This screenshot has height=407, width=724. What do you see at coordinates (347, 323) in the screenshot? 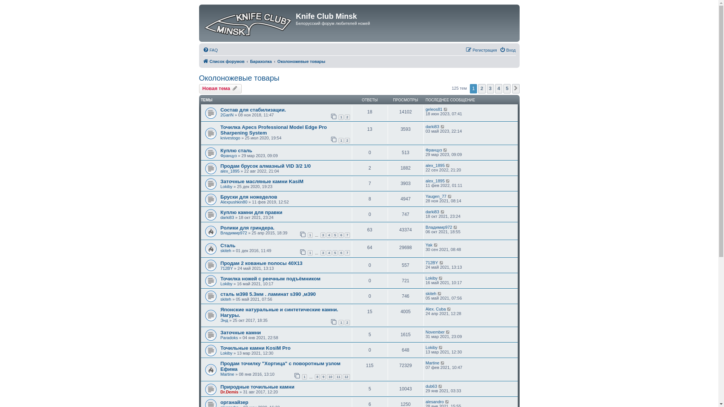
I see `2` at bounding box center [347, 323].